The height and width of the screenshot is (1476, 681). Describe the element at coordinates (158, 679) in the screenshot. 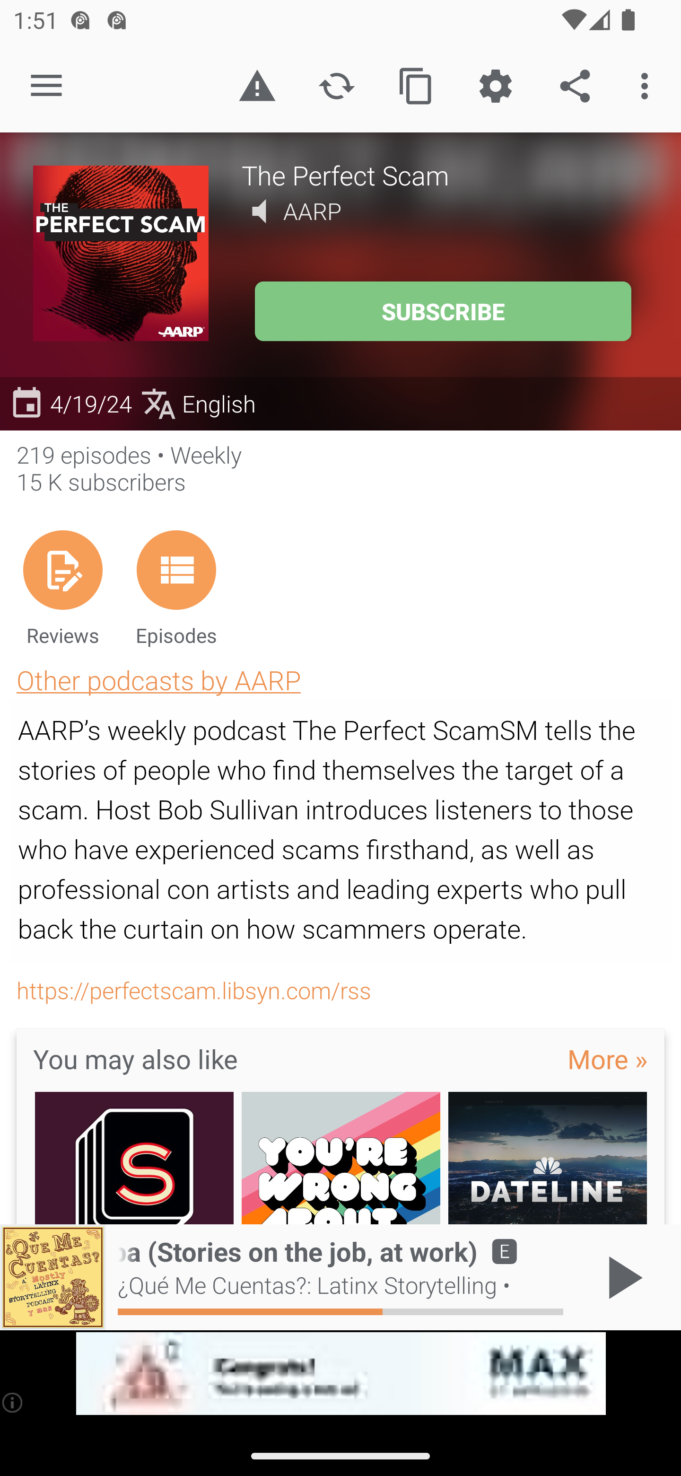

I see `Other podcasts by AARP` at that location.